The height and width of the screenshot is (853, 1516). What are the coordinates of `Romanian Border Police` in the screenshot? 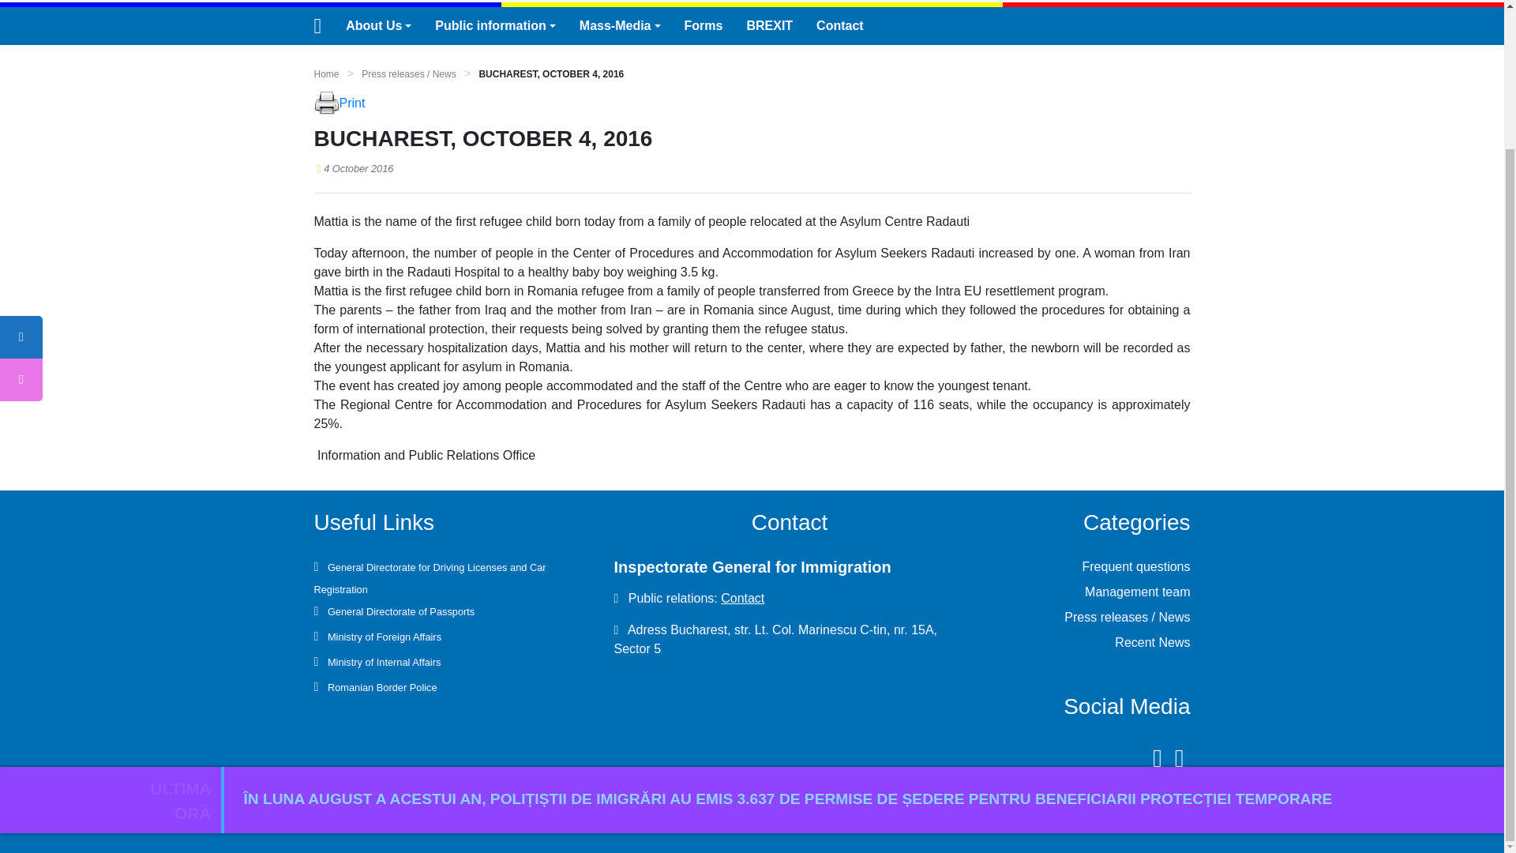 It's located at (380, 687).